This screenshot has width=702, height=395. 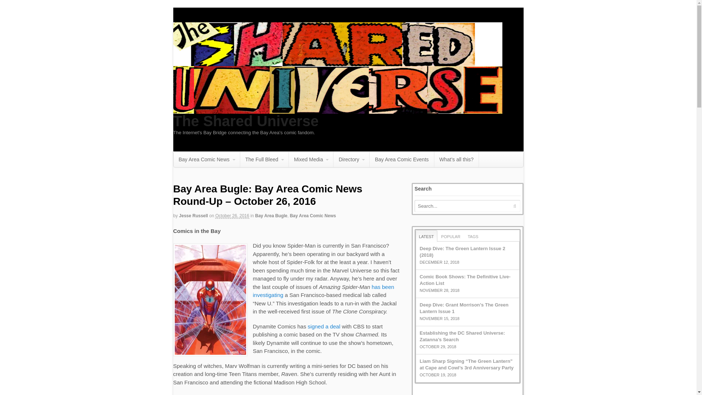 I want to click on Search..., so click(x=462, y=206).